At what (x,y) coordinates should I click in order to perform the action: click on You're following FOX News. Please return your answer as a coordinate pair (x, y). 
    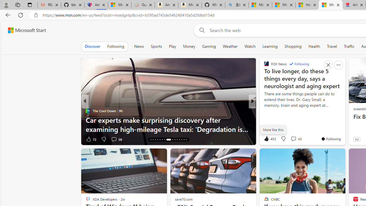
    Looking at the image, I should click on (331, 139).